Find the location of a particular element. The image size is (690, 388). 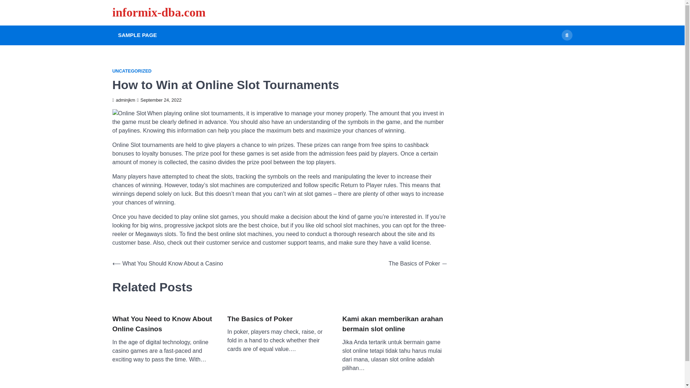

Search is located at coordinates (553, 52).